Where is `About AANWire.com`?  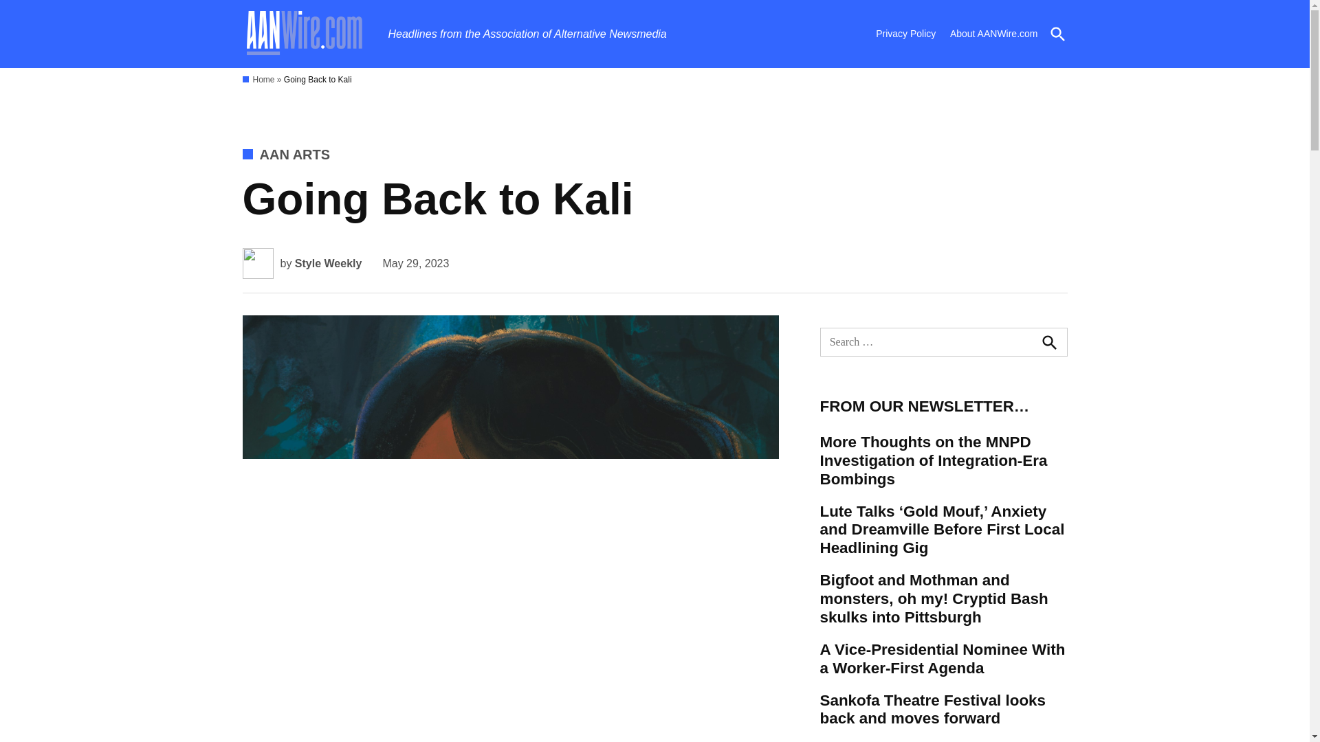
About AANWire.com is located at coordinates (994, 33).